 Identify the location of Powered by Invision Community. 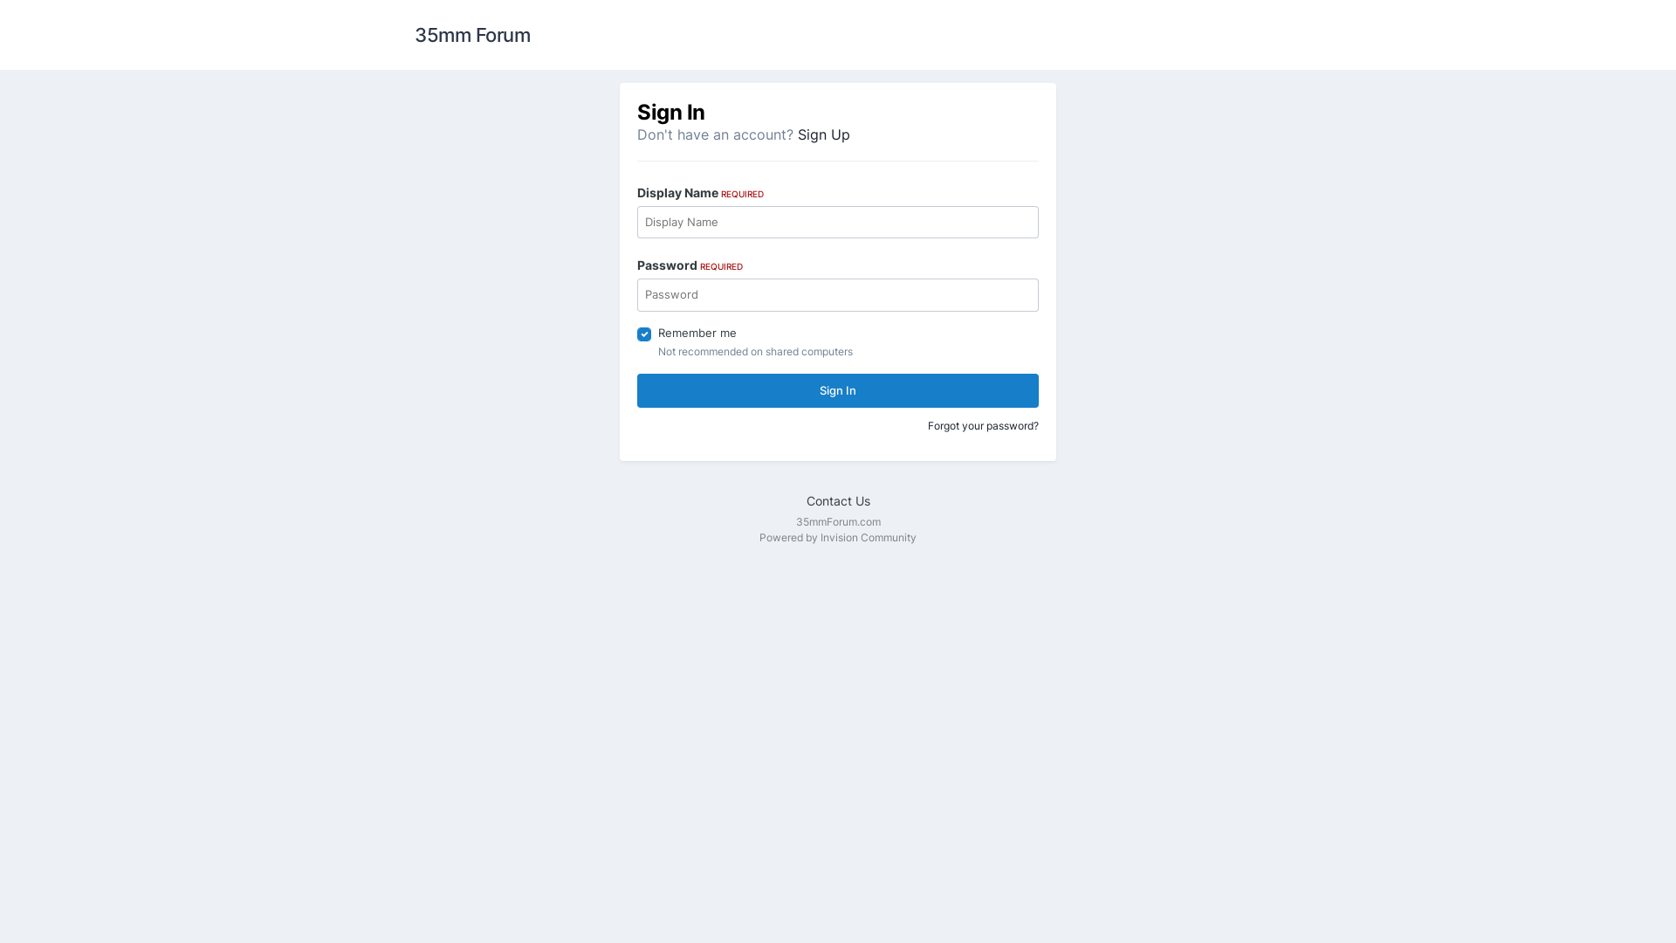
(838, 538).